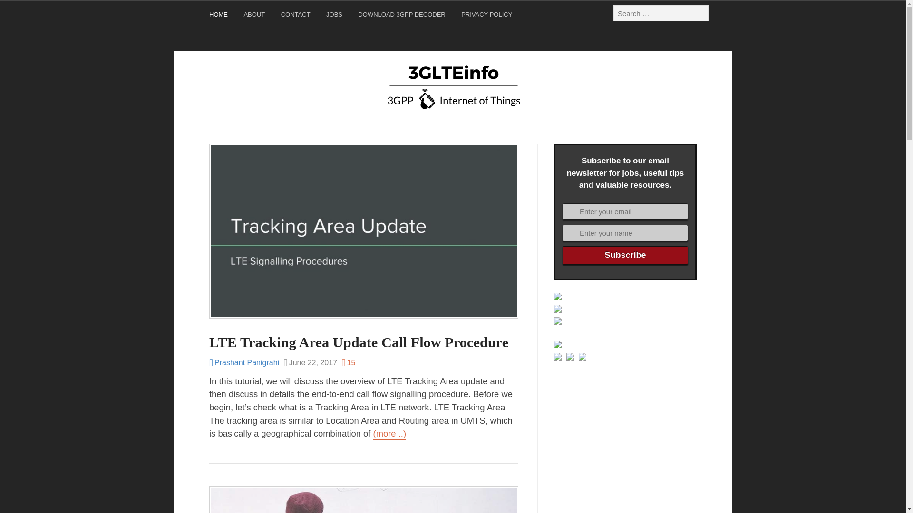 The image size is (913, 513). I want to click on Prashant Panigrahi, so click(244, 362).